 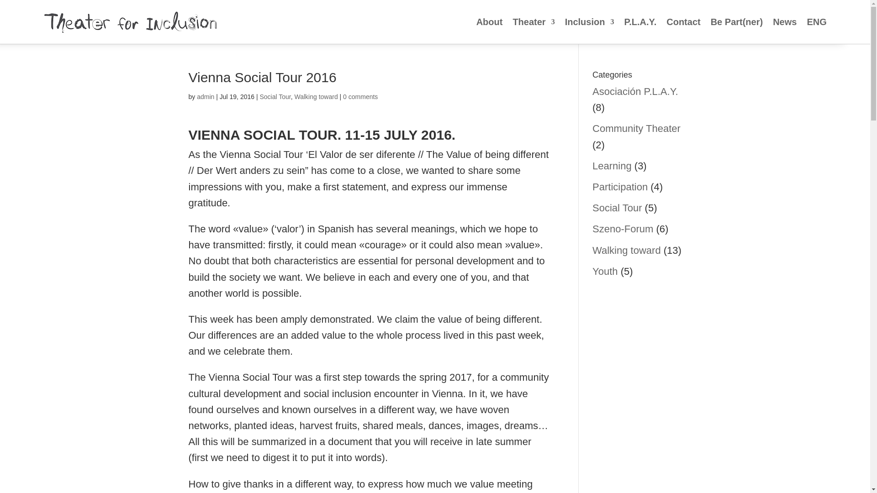 I want to click on Social Tour, so click(x=617, y=207).